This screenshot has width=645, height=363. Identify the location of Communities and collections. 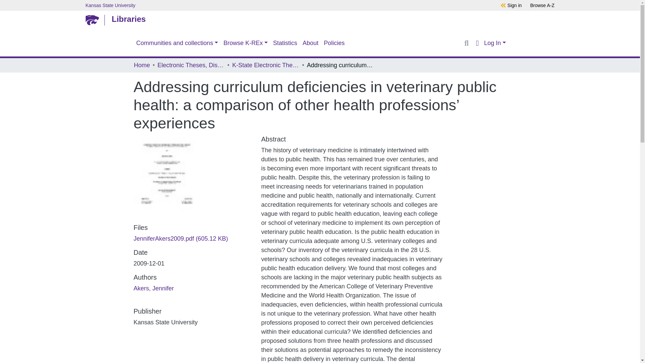
(177, 43).